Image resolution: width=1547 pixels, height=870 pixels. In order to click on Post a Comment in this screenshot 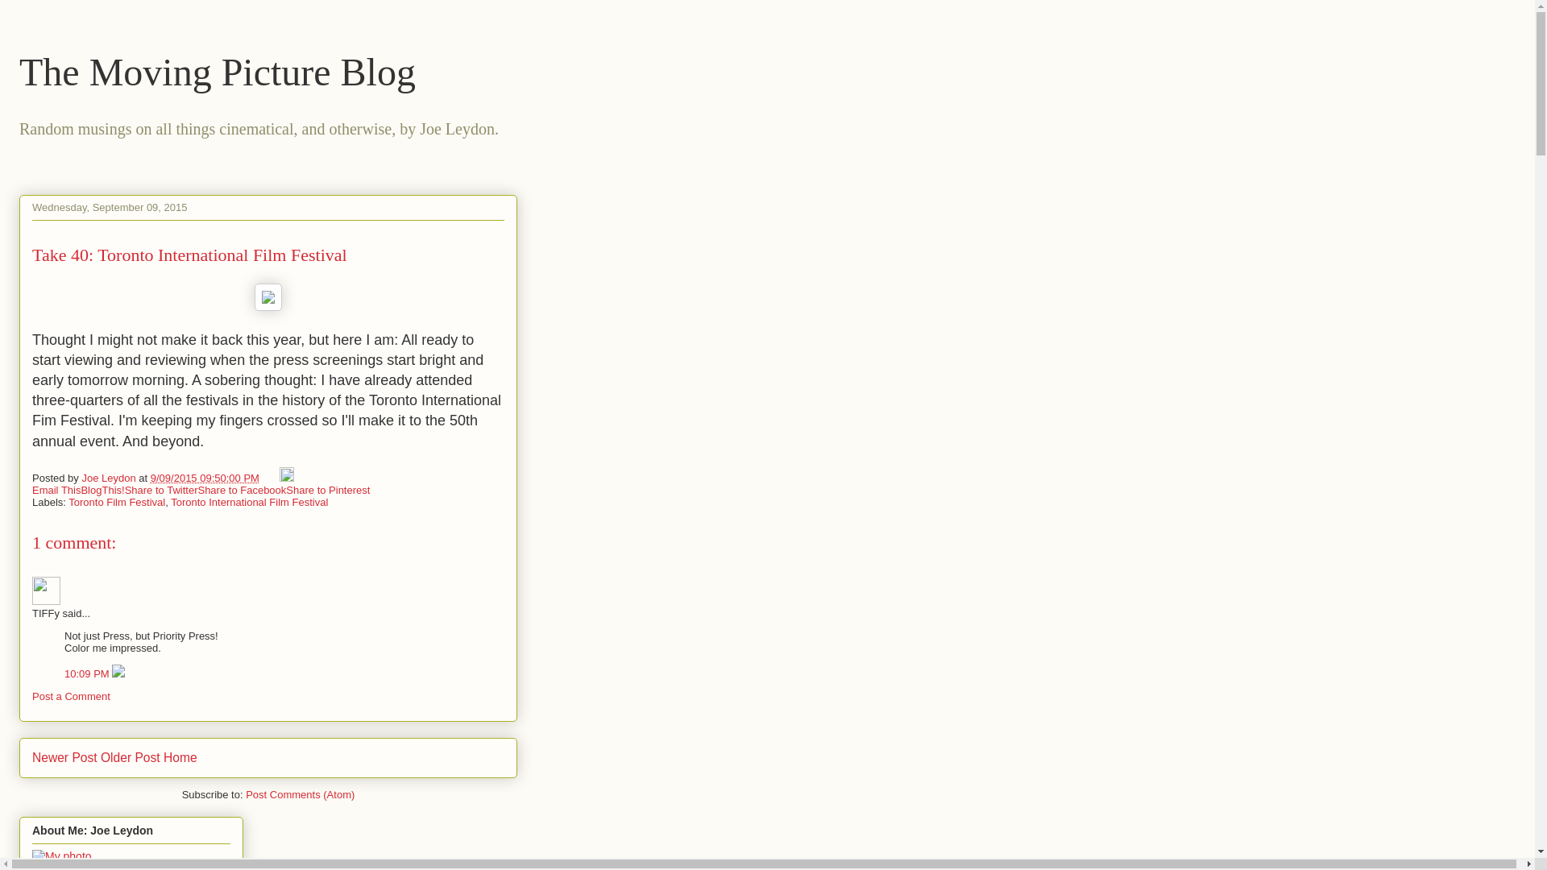, I will do `click(71, 696)`.